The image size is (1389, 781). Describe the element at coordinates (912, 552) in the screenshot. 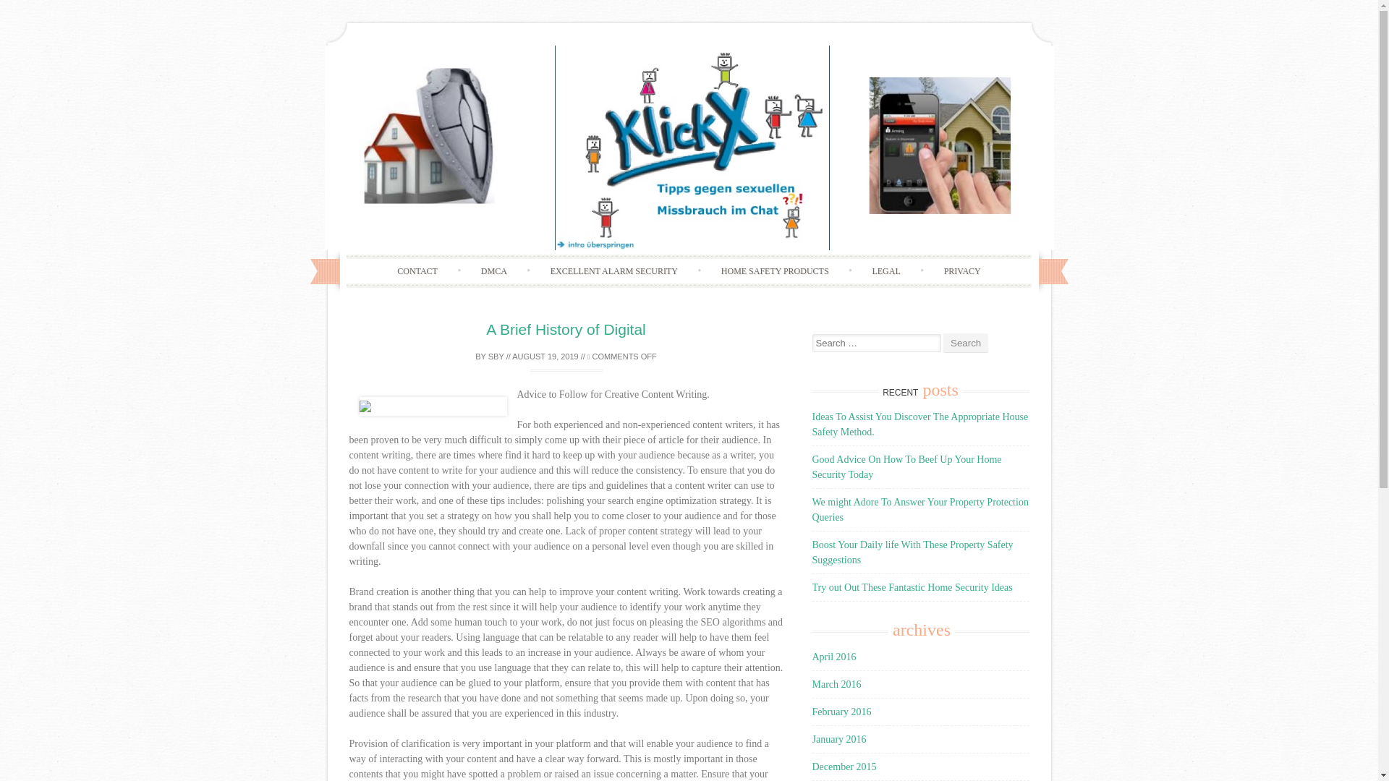

I see `Boost Your Daily life With These Property Safety Suggestions` at that location.